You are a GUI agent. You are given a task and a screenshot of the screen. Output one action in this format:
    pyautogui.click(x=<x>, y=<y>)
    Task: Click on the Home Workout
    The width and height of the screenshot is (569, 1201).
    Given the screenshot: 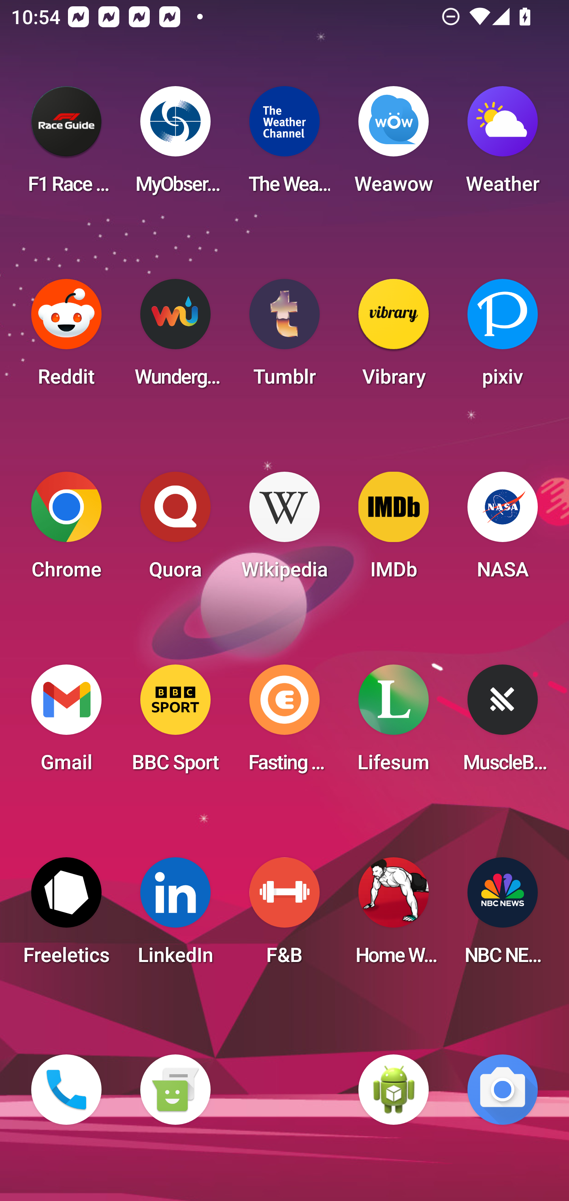 What is the action you would take?
    pyautogui.click(x=394, y=916)
    